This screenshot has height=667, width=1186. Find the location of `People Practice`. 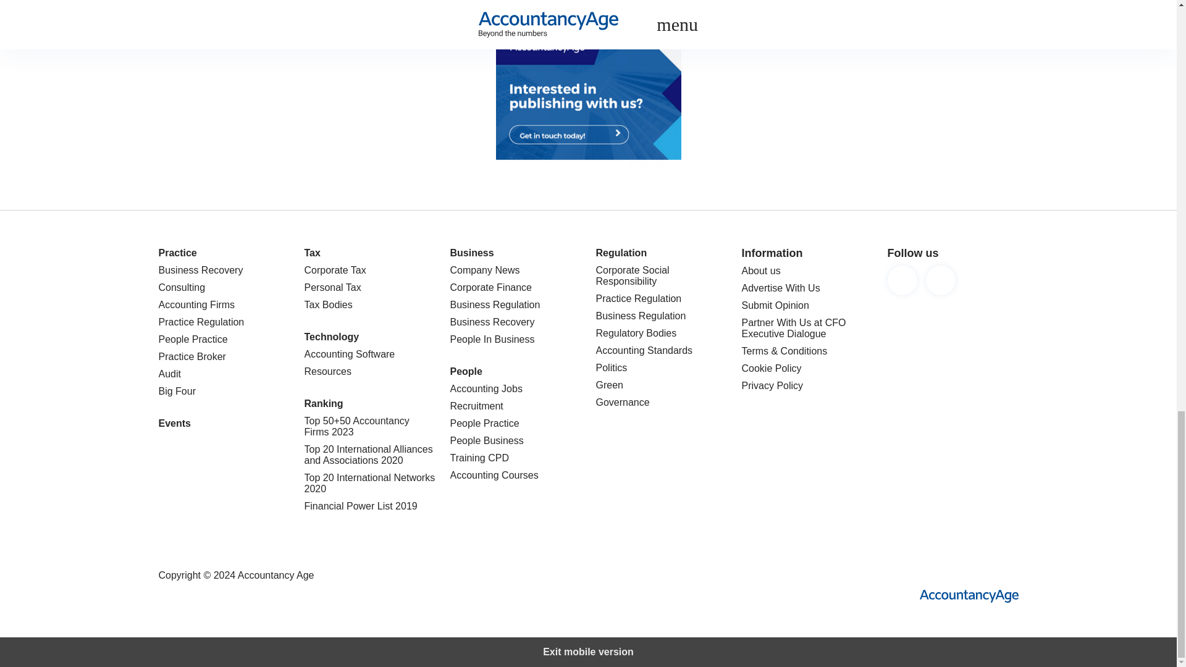

People Practice is located at coordinates (224, 340).